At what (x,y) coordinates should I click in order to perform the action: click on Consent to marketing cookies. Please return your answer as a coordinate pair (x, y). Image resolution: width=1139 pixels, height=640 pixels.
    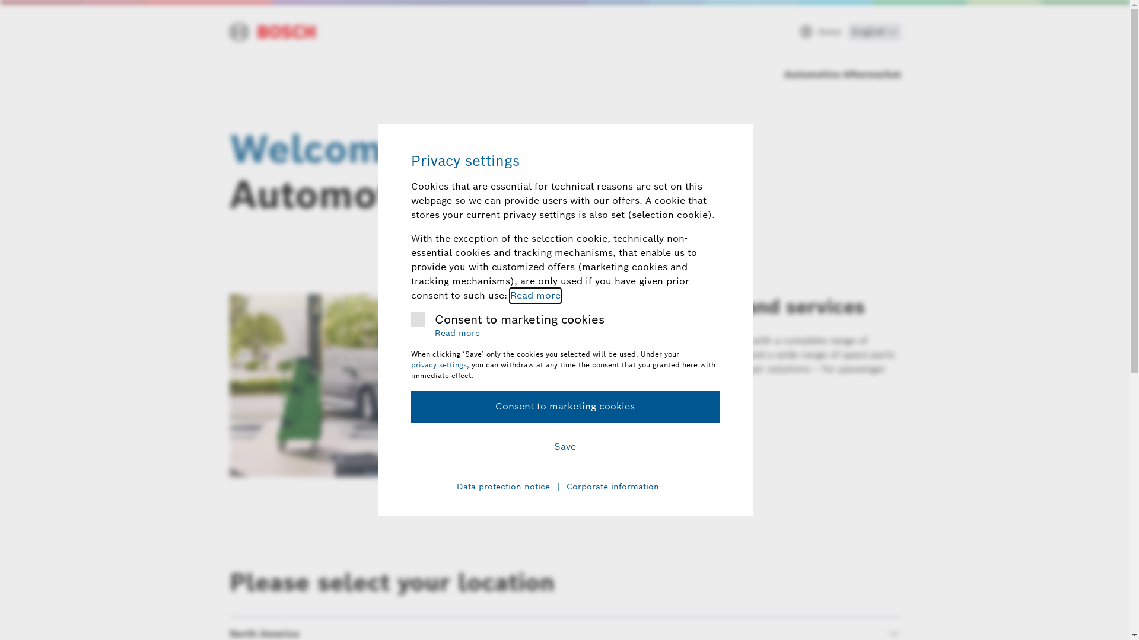
    Looking at the image, I should click on (565, 407).